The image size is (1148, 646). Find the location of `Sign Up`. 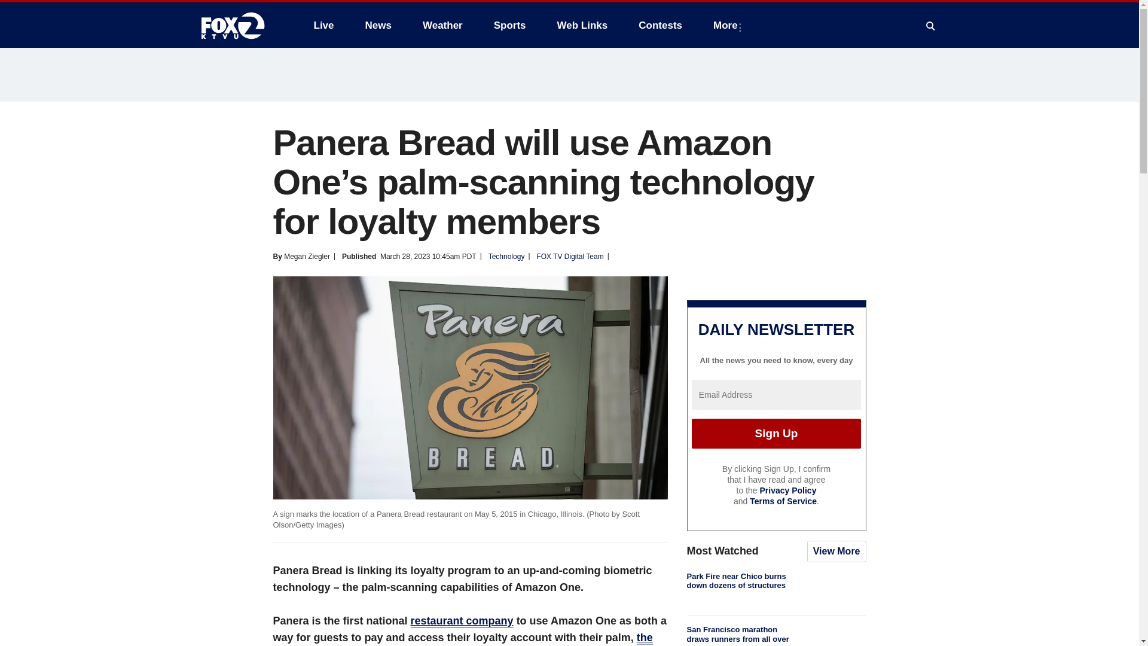

Sign Up is located at coordinates (776, 433).